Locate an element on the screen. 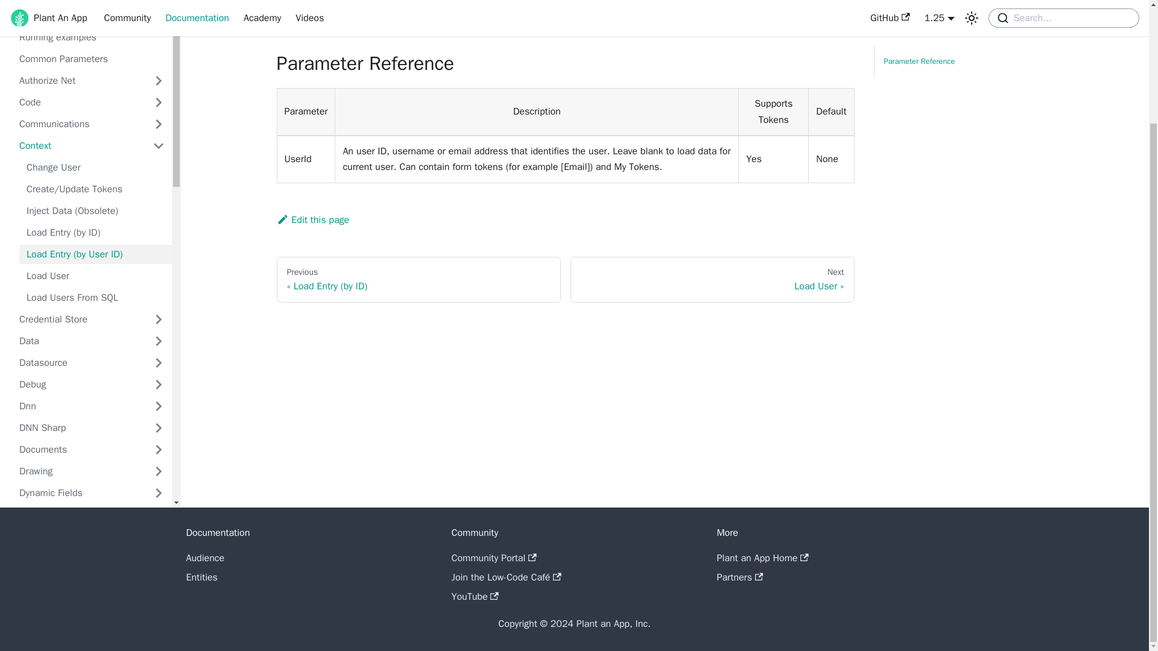 The height and width of the screenshot is (651, 1158). Communications is located at coordinates (78, 124).